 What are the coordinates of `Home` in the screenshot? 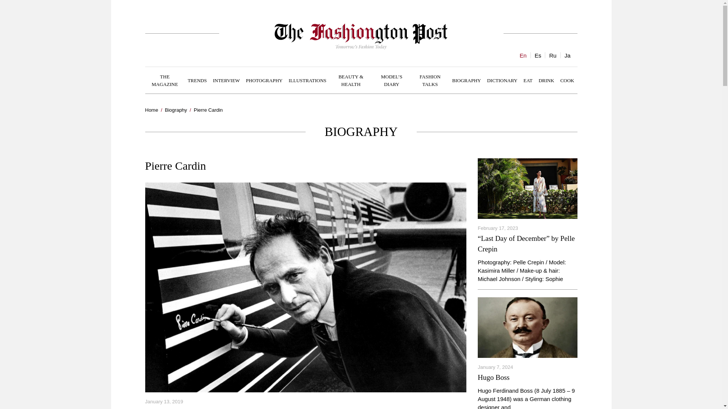 It's located at (151, 110).